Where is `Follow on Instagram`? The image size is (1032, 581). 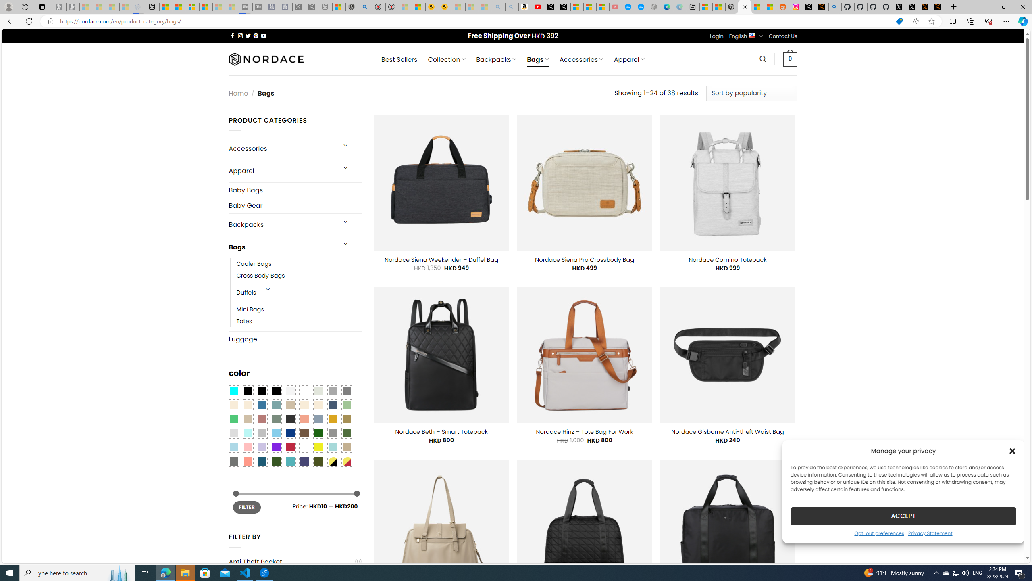
Follow on Instagram is located at coordinates (240, 36).